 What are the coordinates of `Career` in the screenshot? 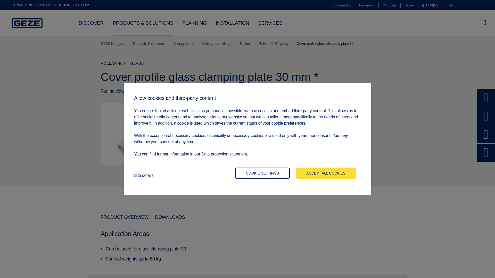 It's located at (409, 5).